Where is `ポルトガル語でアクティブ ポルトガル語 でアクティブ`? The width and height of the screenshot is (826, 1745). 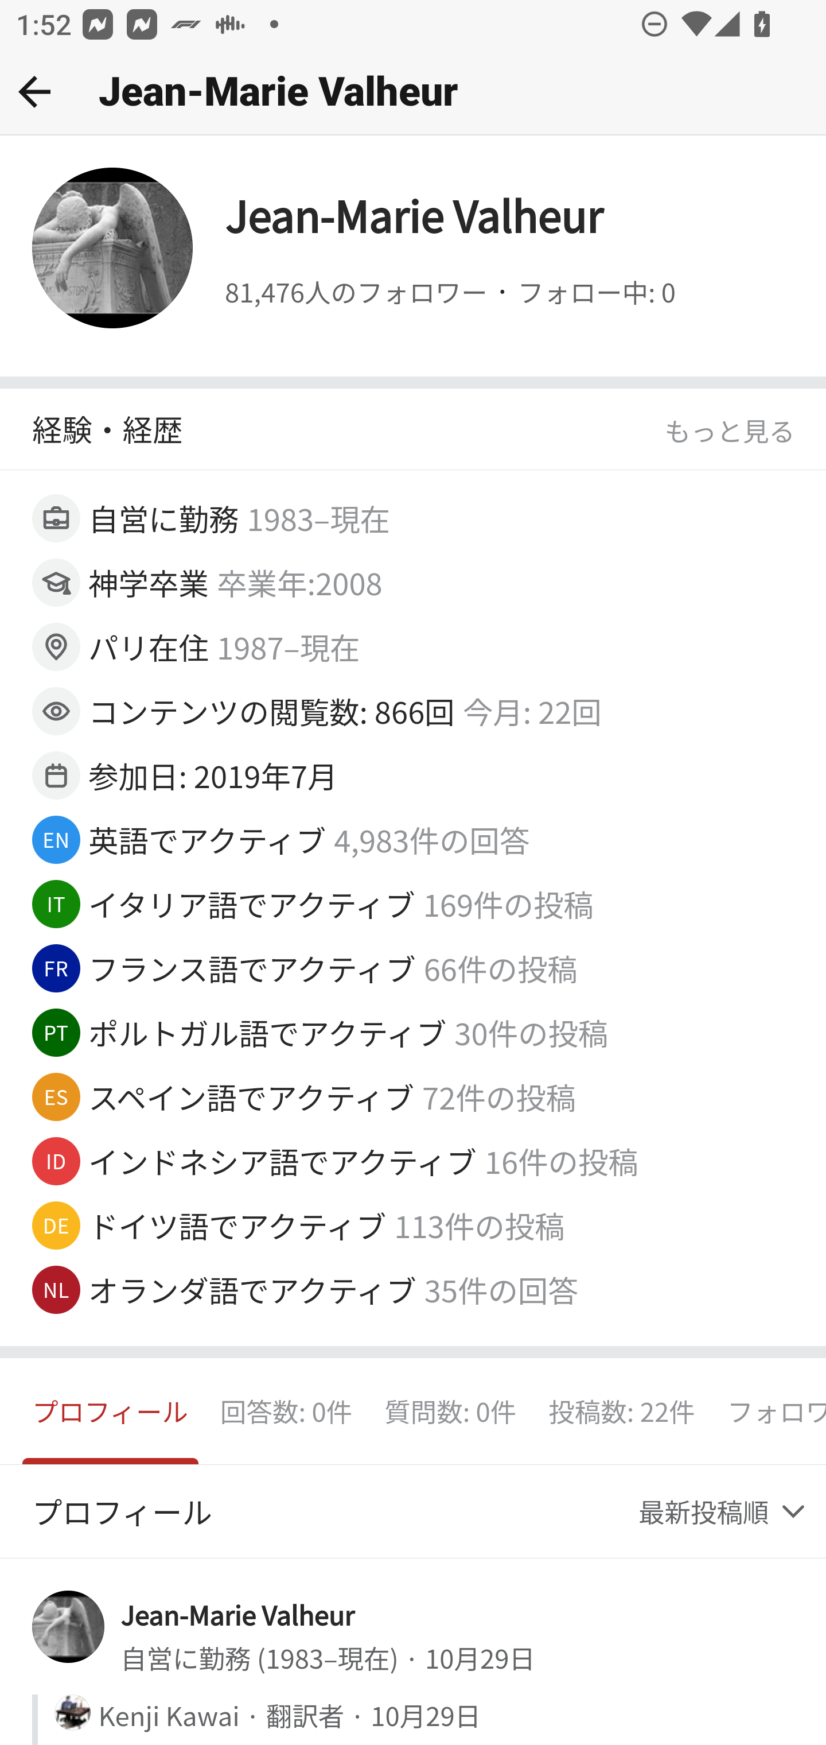
ポルトガル語でアクティブ ポルトガル語 でアクティブ is located at coordinates (268, 1032).